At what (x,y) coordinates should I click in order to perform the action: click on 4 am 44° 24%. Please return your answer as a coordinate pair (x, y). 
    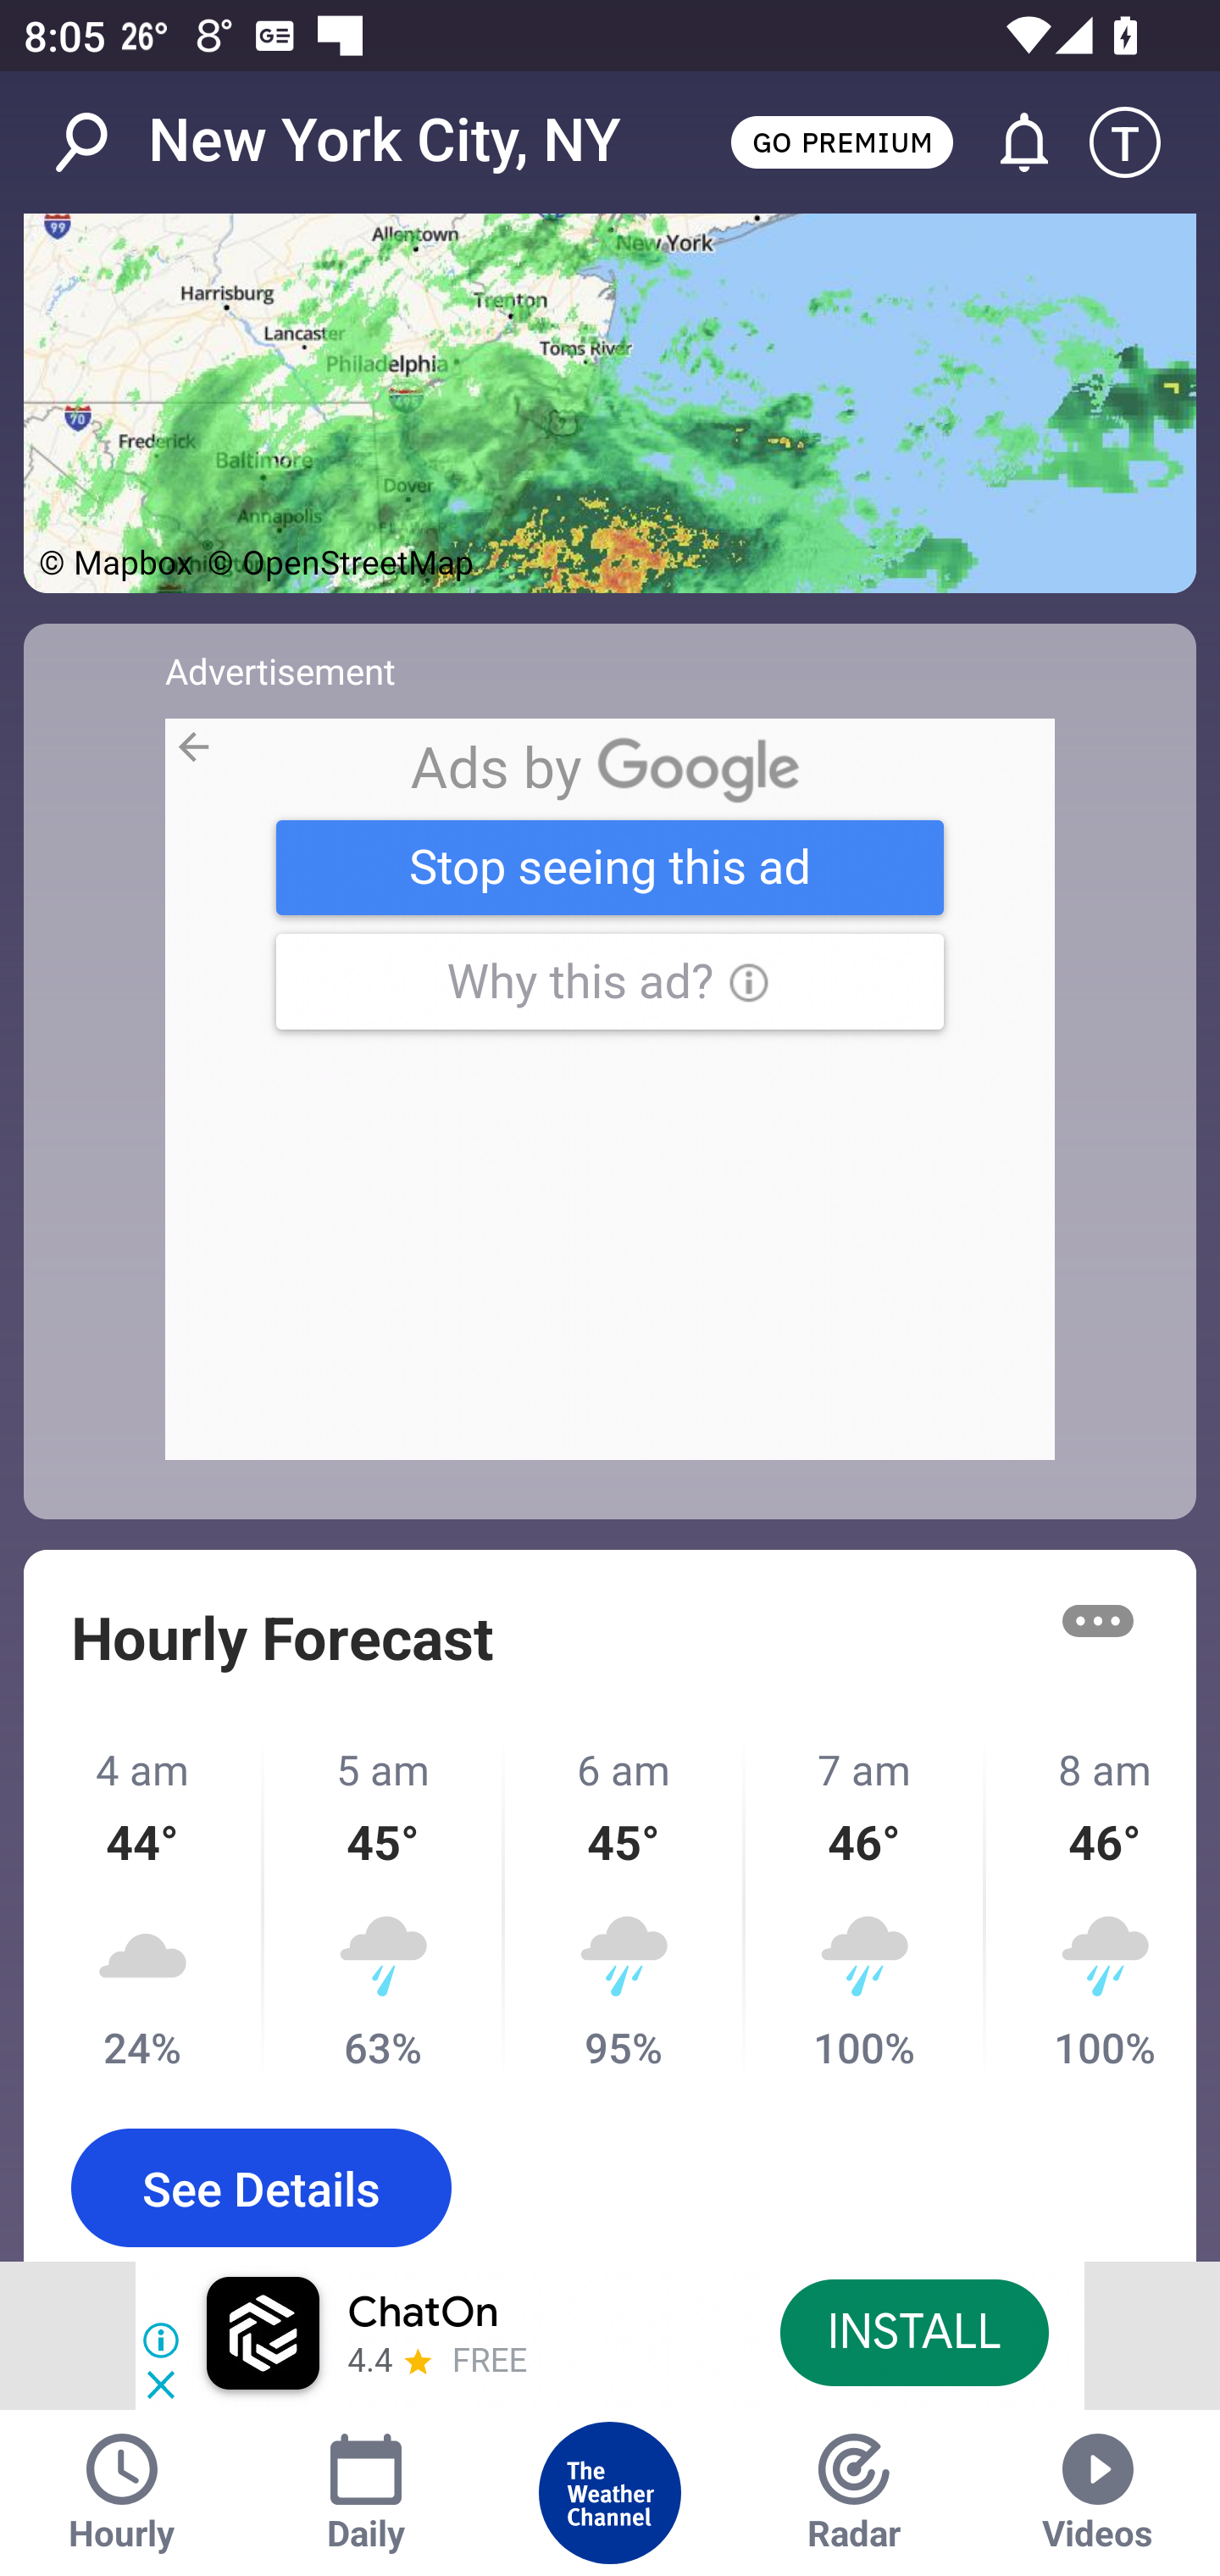
    Looking at the image, I should click on (144, 1908).